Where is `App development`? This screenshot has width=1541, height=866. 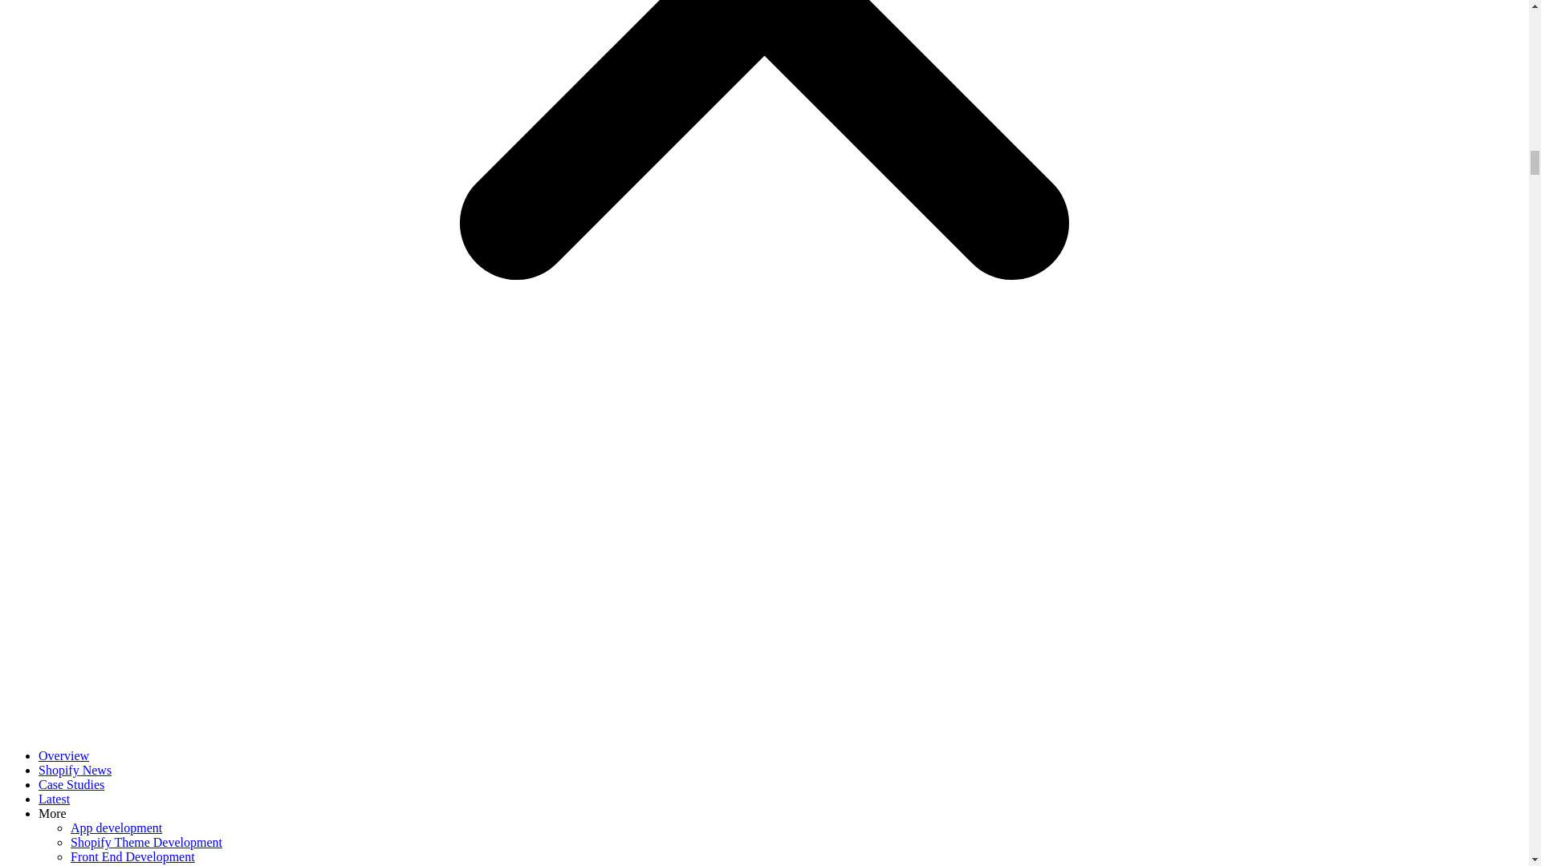
App development is located at coordinates (116, 828).